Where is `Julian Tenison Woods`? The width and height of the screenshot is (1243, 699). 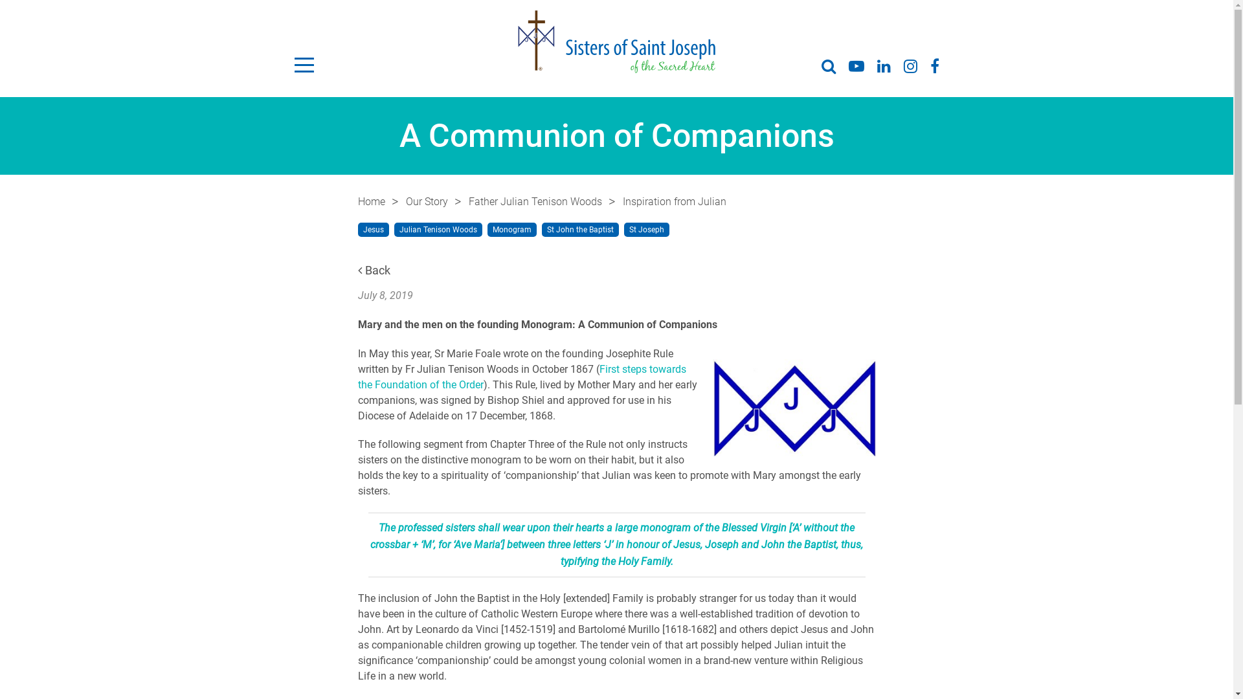
Julian Tenison Woods is located at coordinates (438, 230).